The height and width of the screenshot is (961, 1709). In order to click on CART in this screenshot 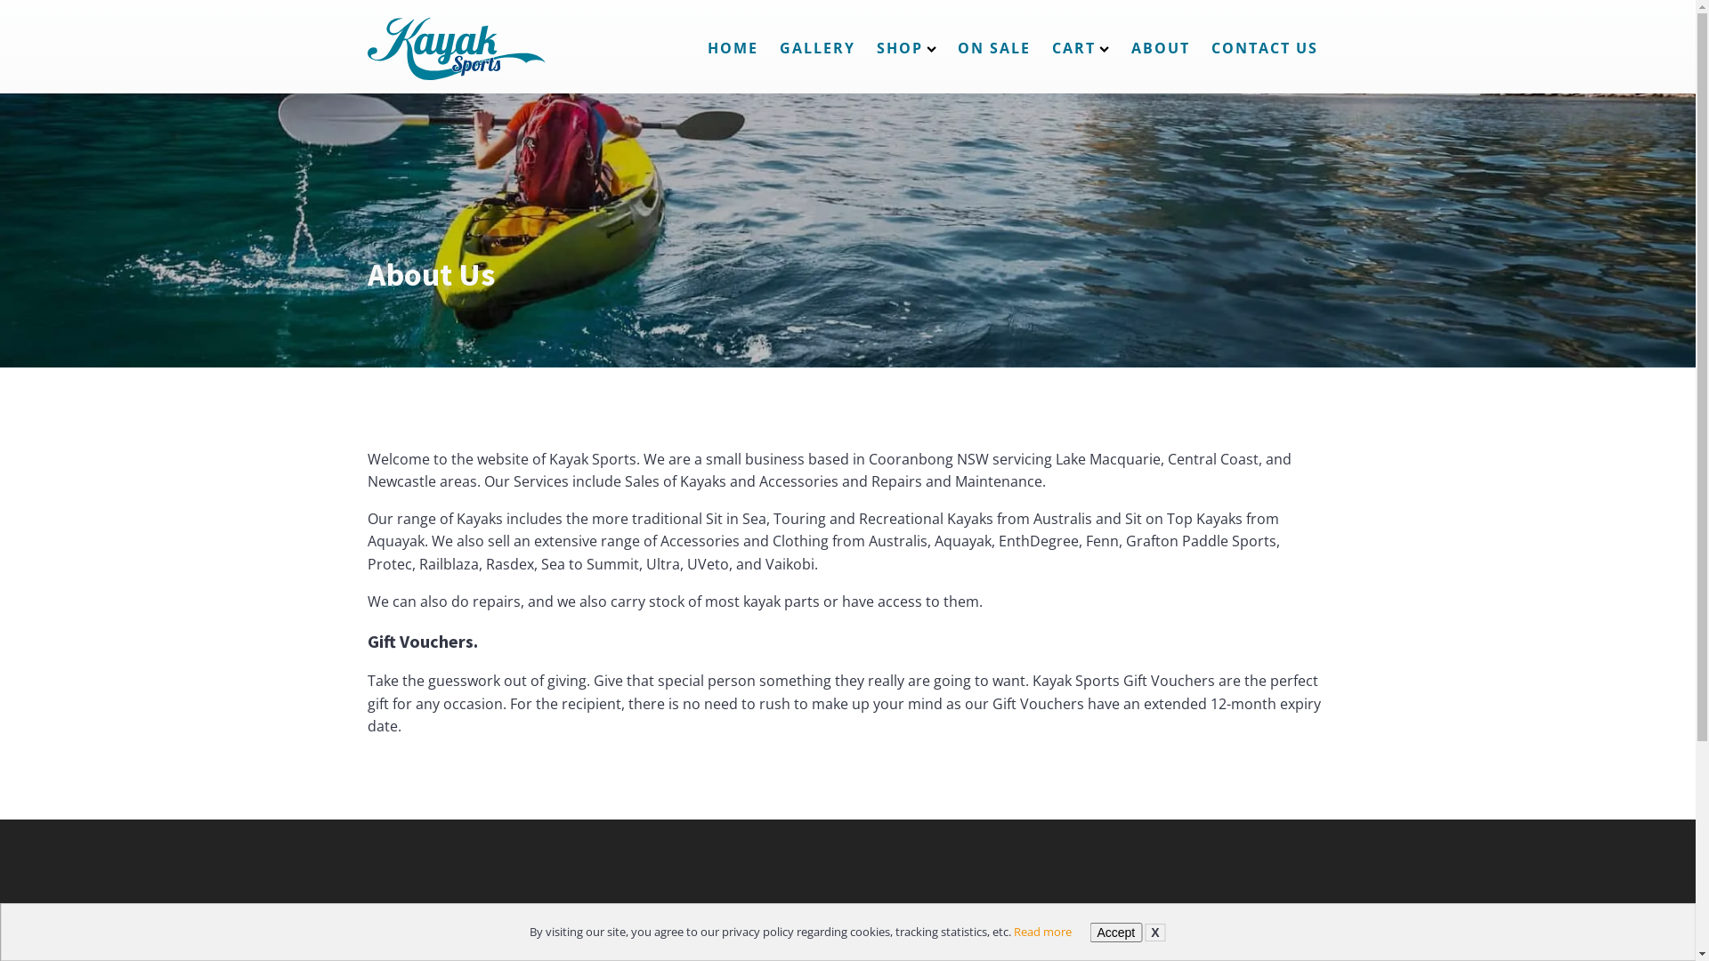, I will do `click(1081, 49)`.